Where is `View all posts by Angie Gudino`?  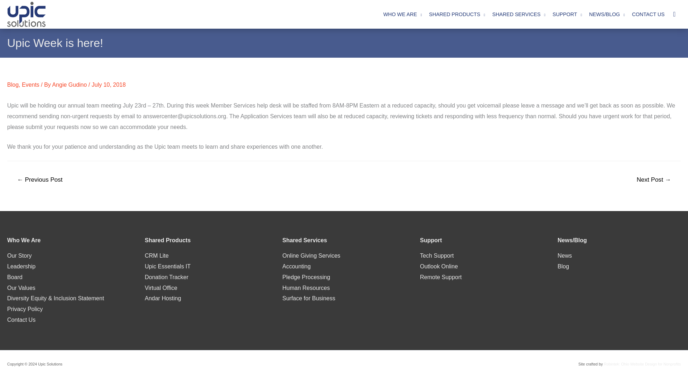
View all posts by Angie Gudino is located at coordinates (70, 85).